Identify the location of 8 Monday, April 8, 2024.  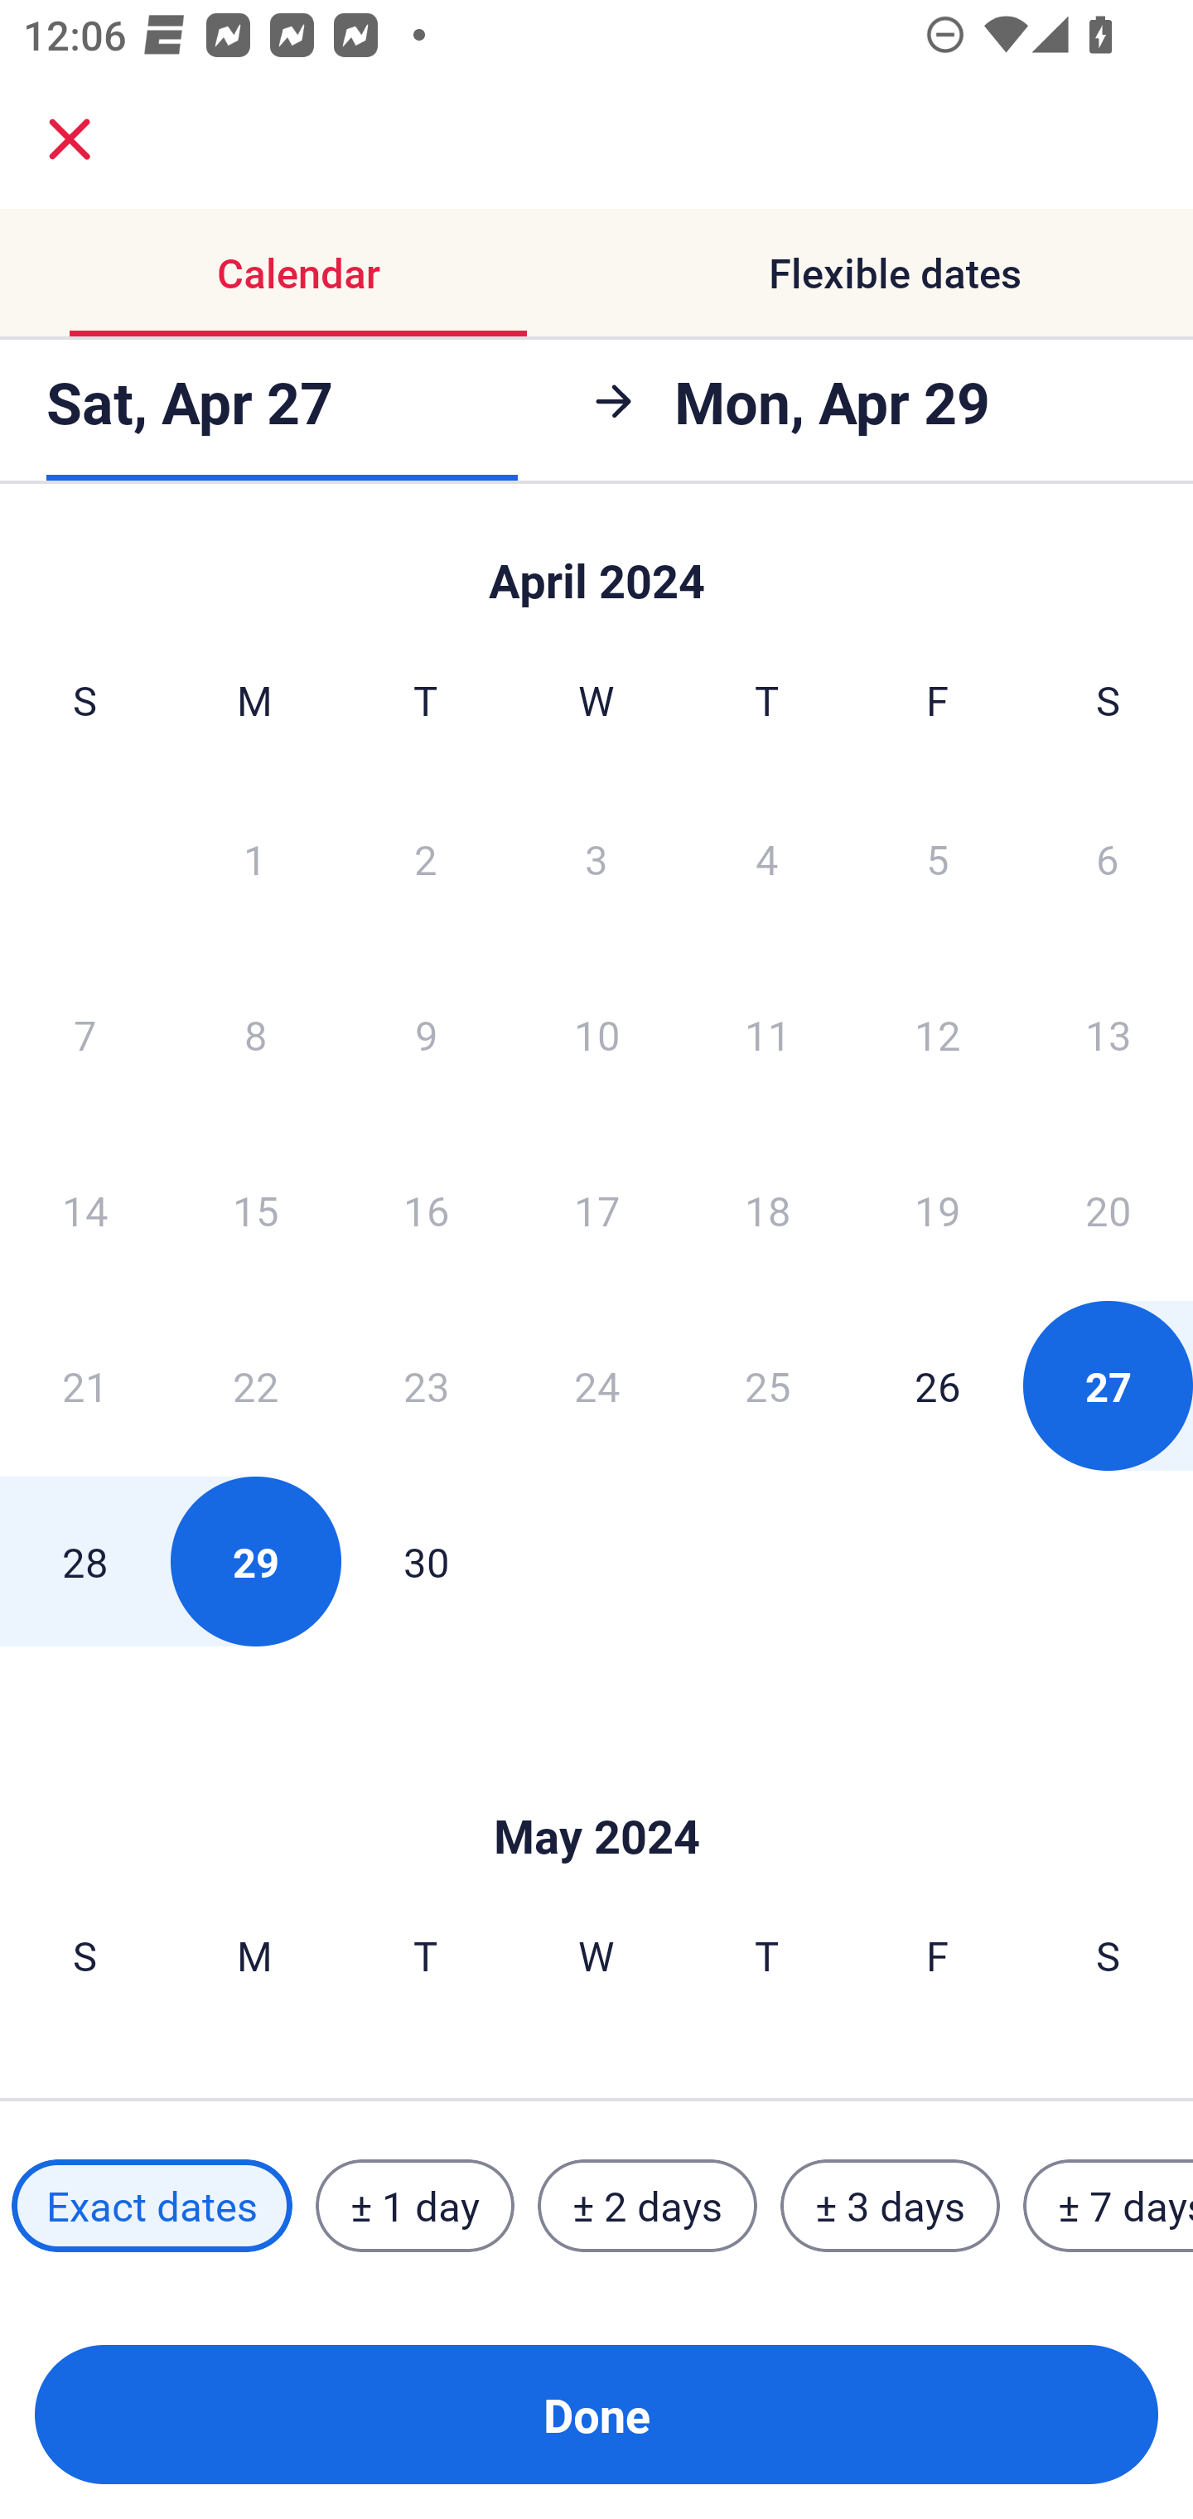
(255, 1034).